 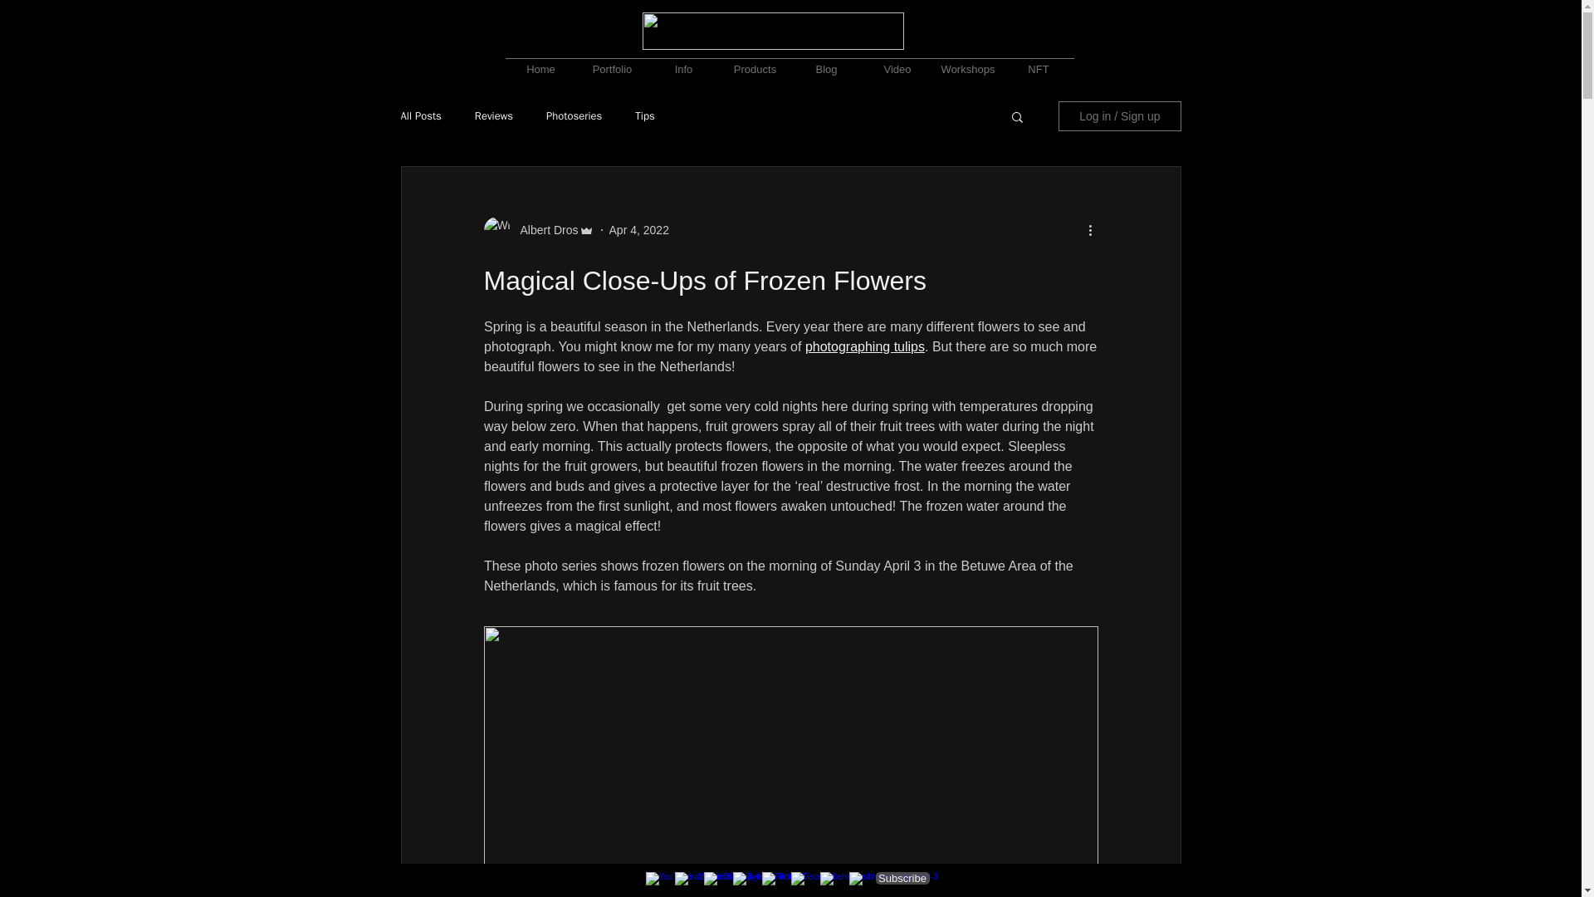 What do you see at coordinates (540, 61) in the screenshot?
I see `Home` at bounding box center [540, 61].